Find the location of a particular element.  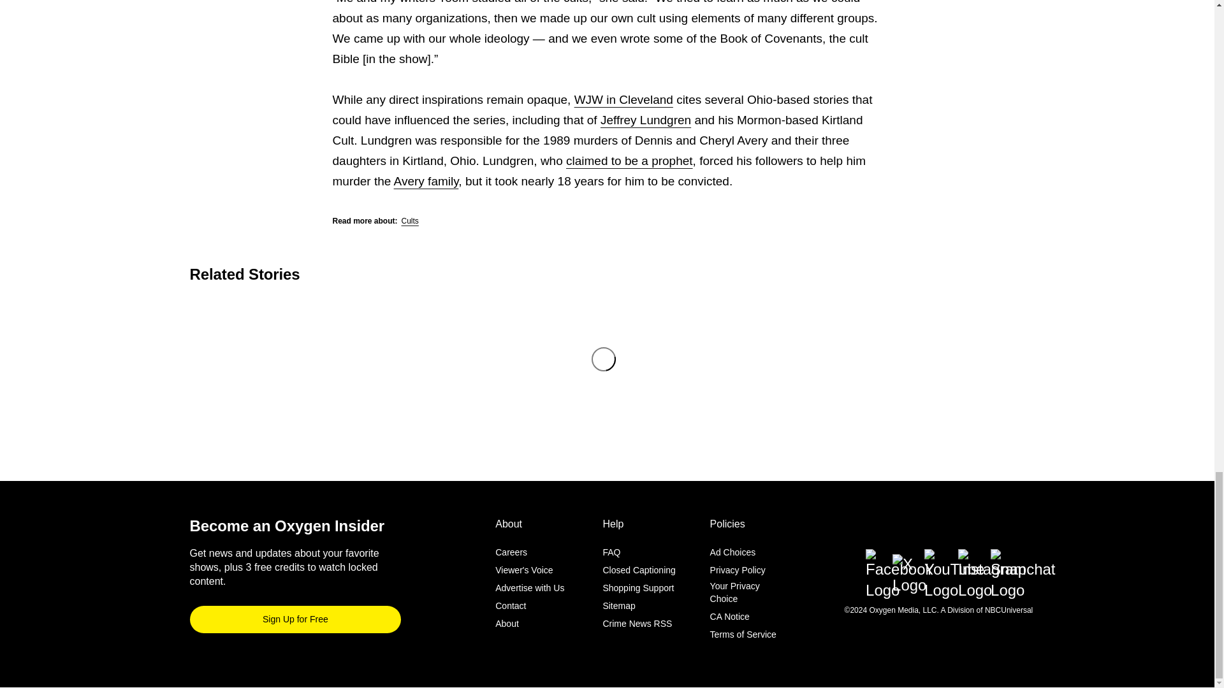

claimed to be a prophet is located at coordinates (629, 161).